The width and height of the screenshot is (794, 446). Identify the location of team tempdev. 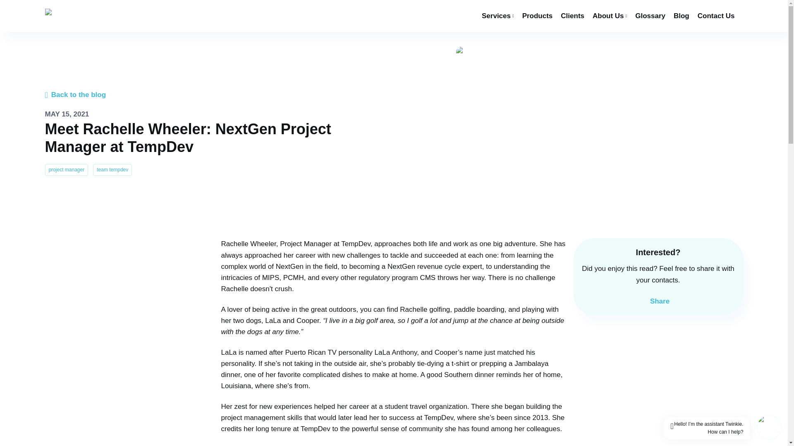
(112, 168).